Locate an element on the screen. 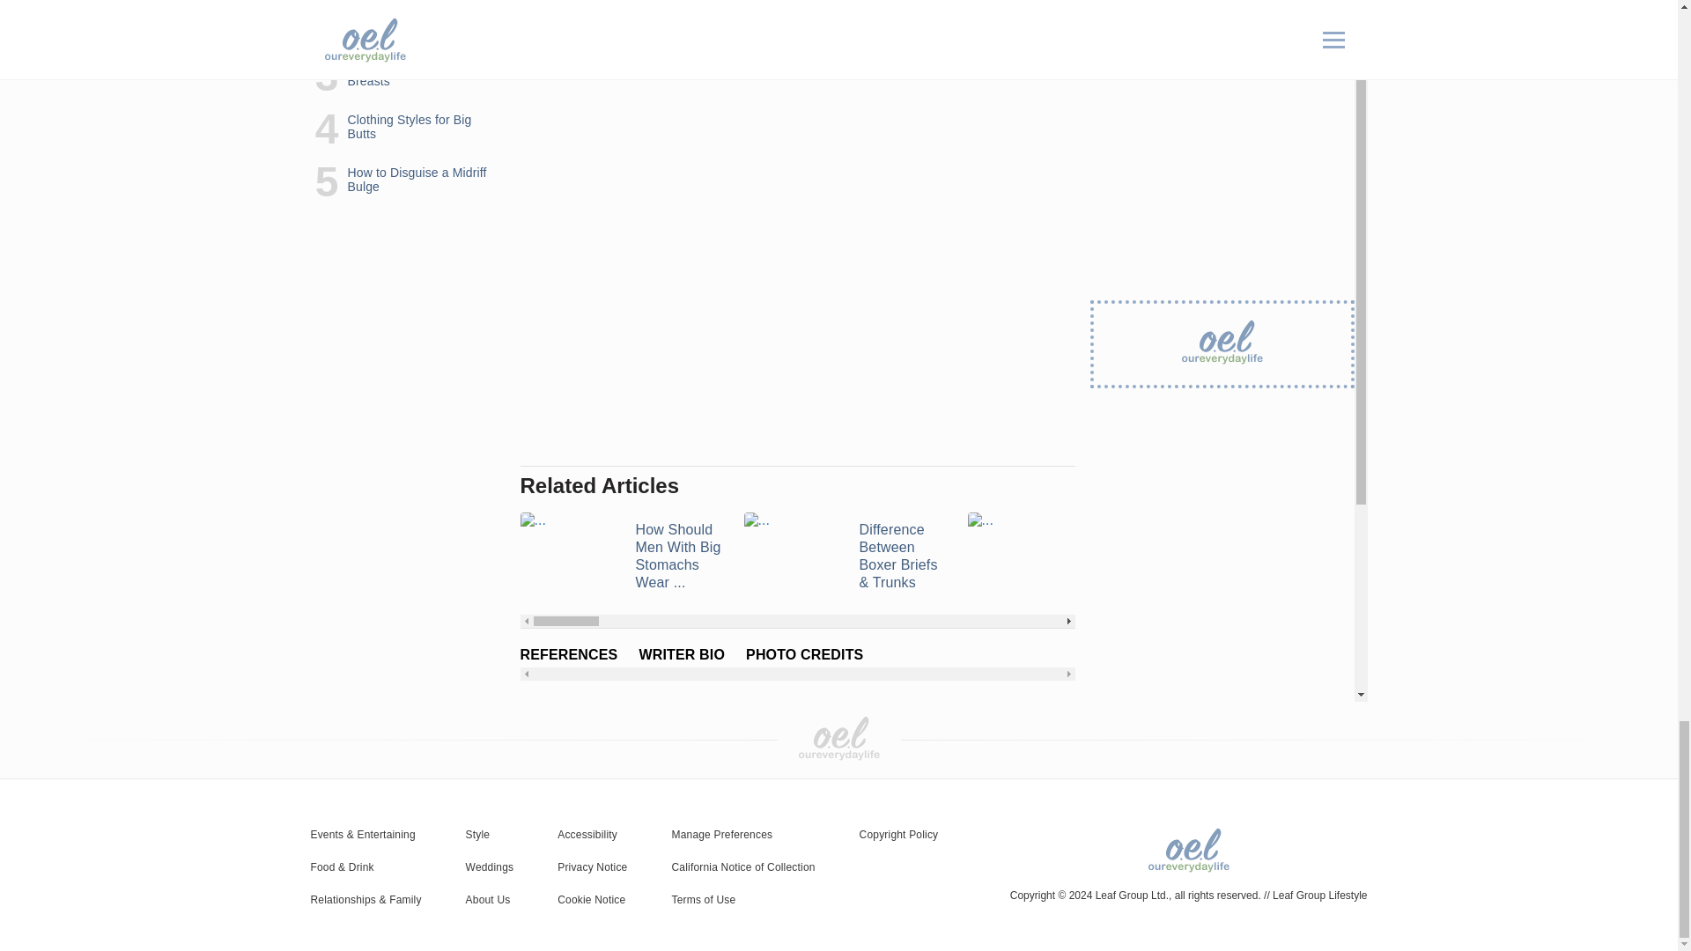 Image resolution: width=1691 pixels, height=951 pixels. Swimsuits for Saggy Breasts is located at coordinates (1068, 557).